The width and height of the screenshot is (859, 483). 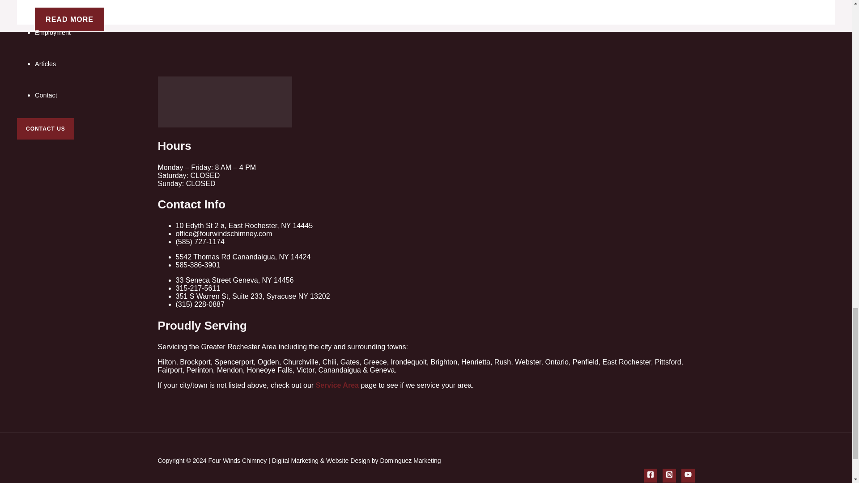 What do you see at coordinates (45, 64) in the screenshot?
I see `Articles` at bounding box center [45, 64].